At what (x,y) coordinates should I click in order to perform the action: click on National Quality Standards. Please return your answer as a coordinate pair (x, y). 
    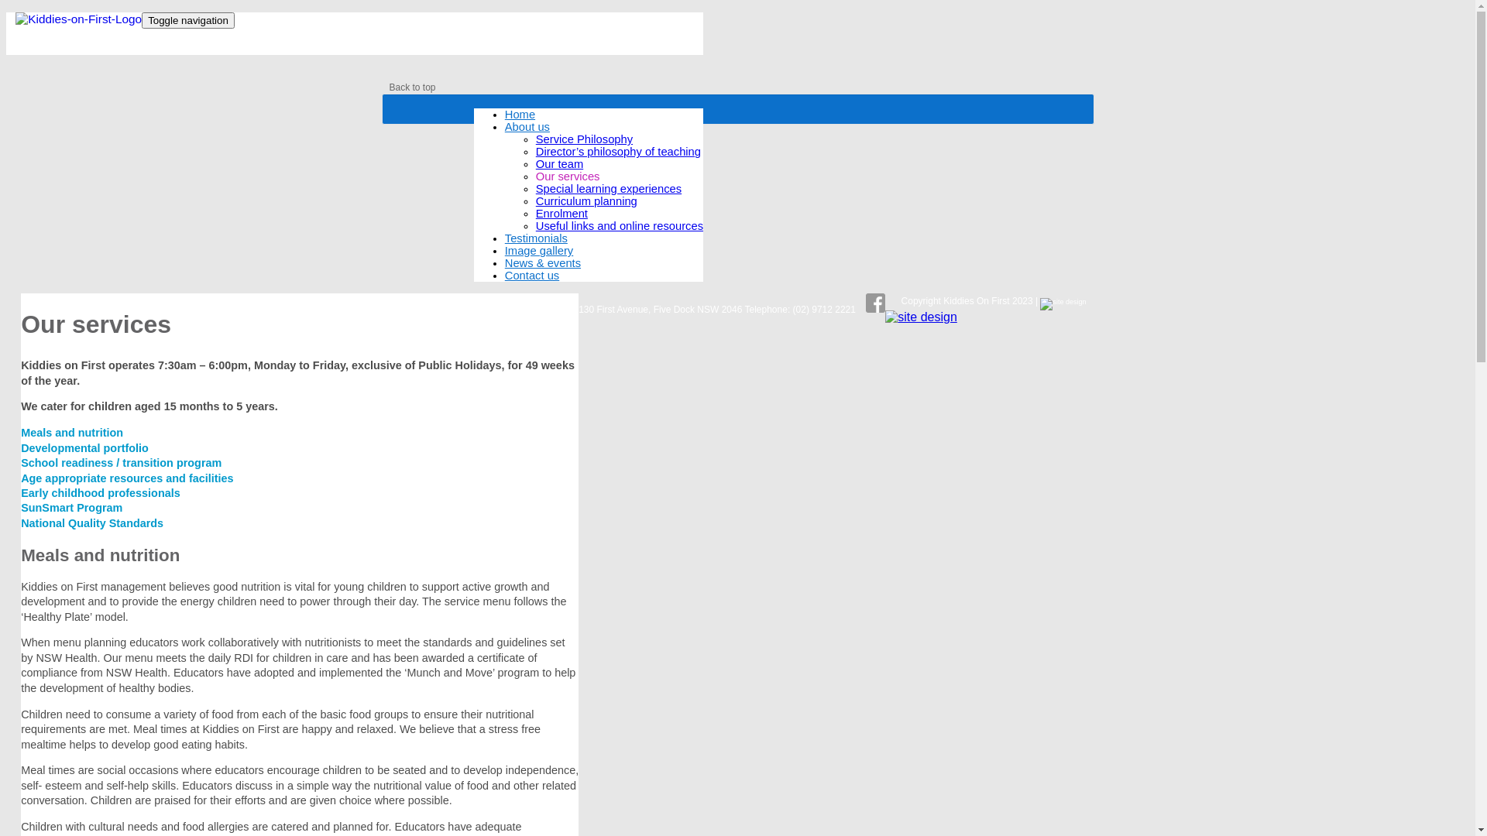
    Looking at the image, I should click on (92, 523).